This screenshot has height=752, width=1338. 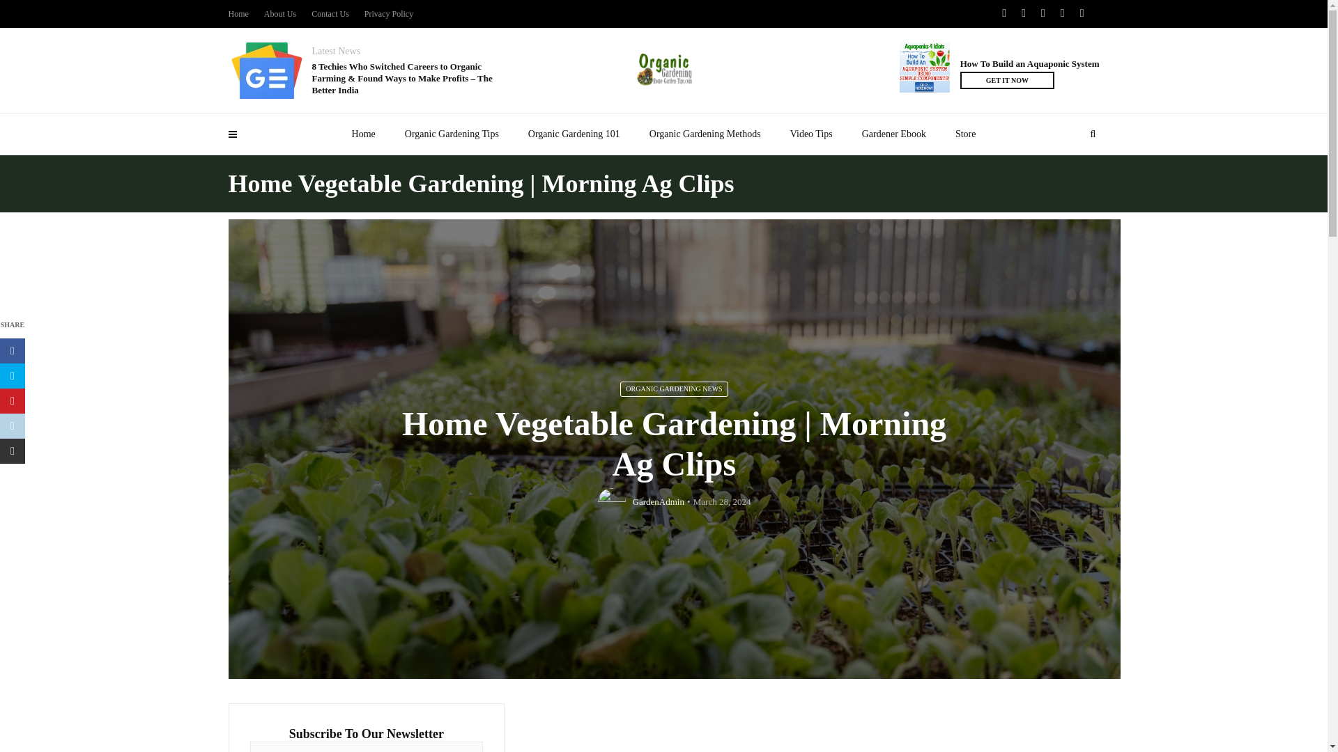 What do you see at coordinates (364, 134) in the screenshot?
I see `Home` at bounding box center [364, 134].